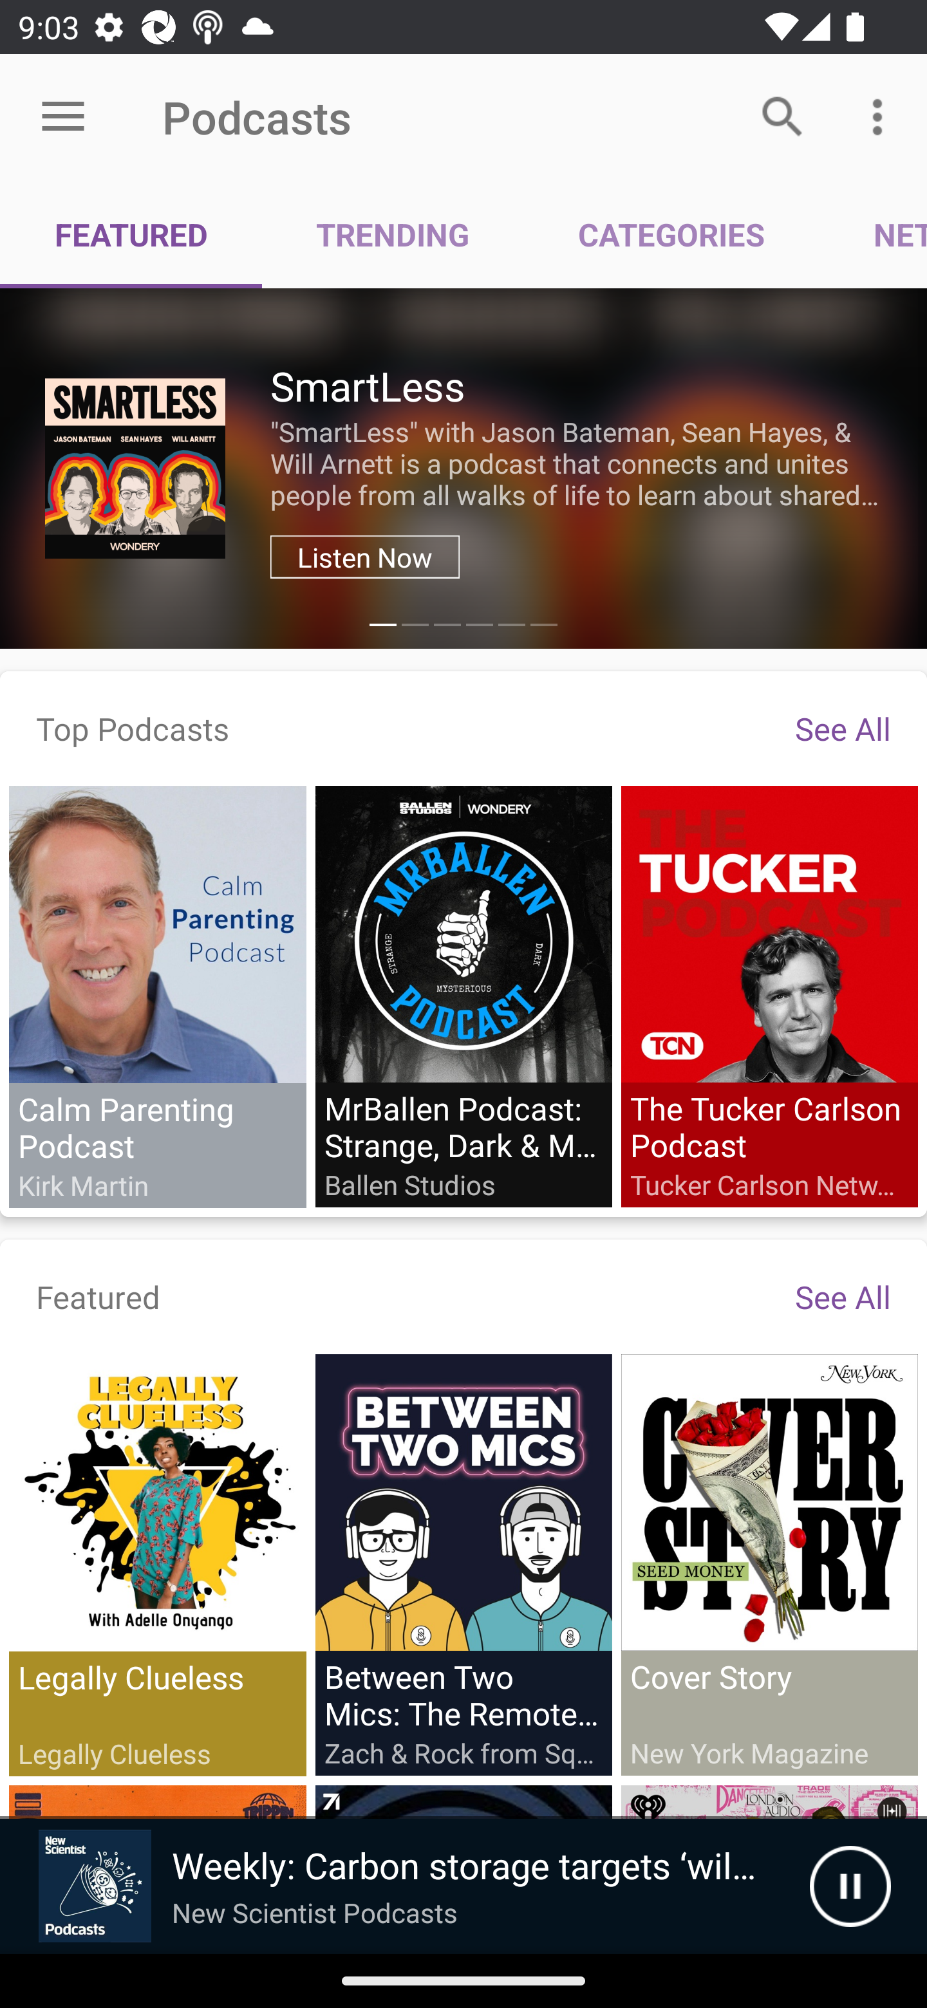  Describe the element at coordinates (843, 1296) in the screenshot. I see `See All` at that location.